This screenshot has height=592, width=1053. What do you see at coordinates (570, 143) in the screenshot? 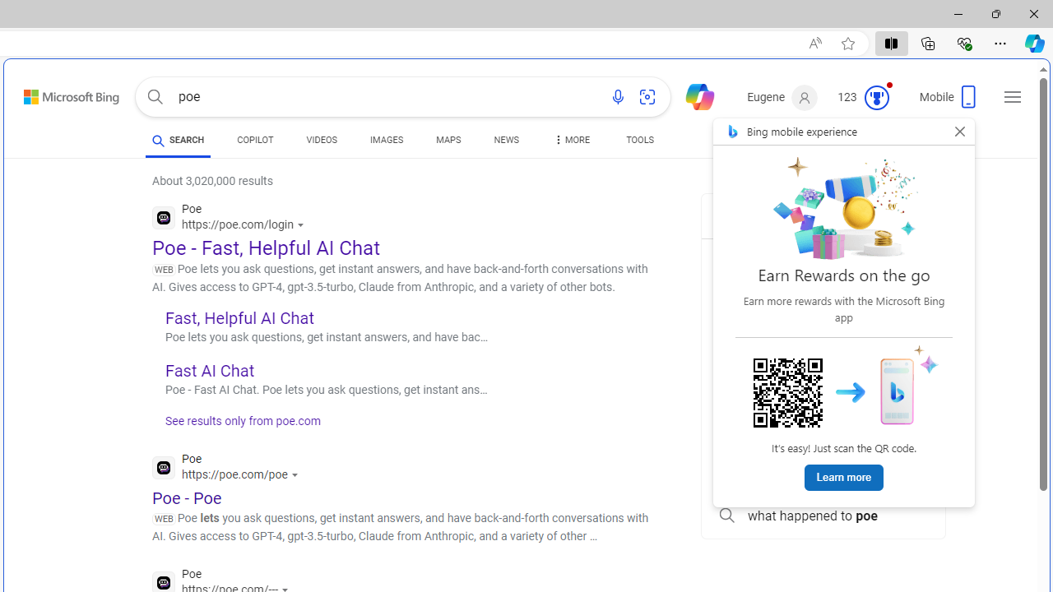
I see `MORE` at bounding box center [570, 143].